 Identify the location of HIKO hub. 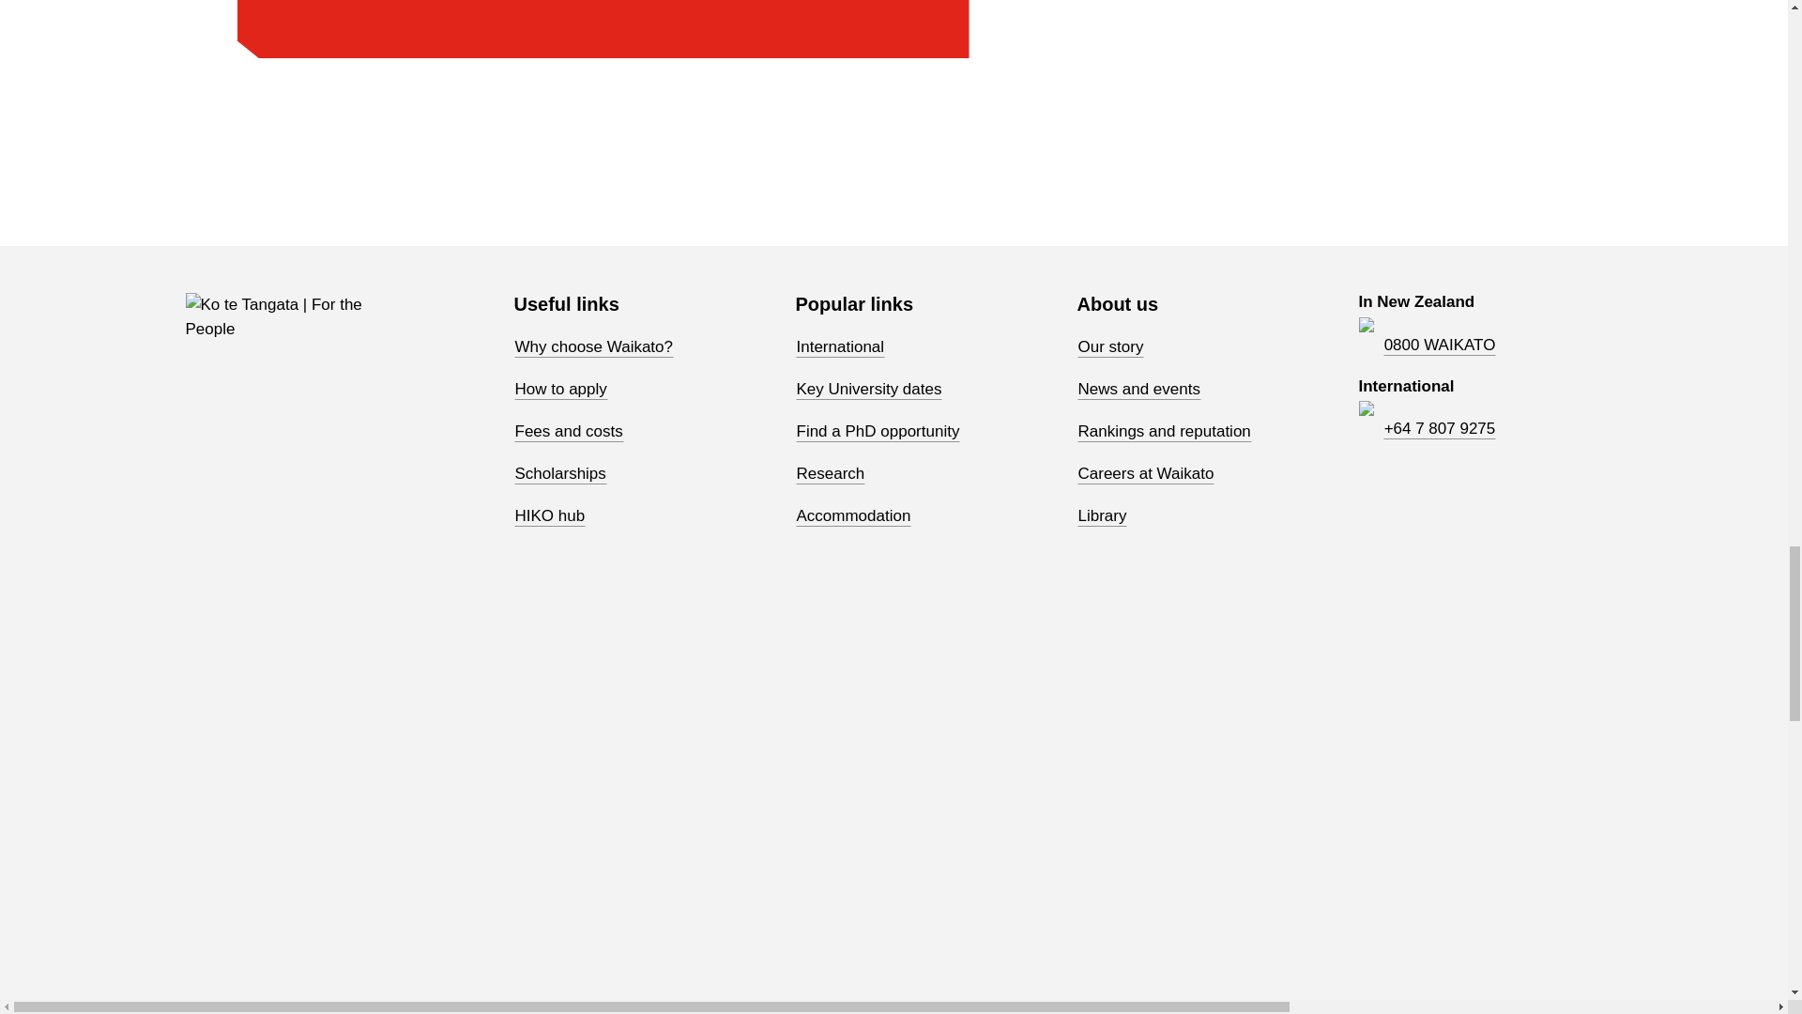
(550, 515).